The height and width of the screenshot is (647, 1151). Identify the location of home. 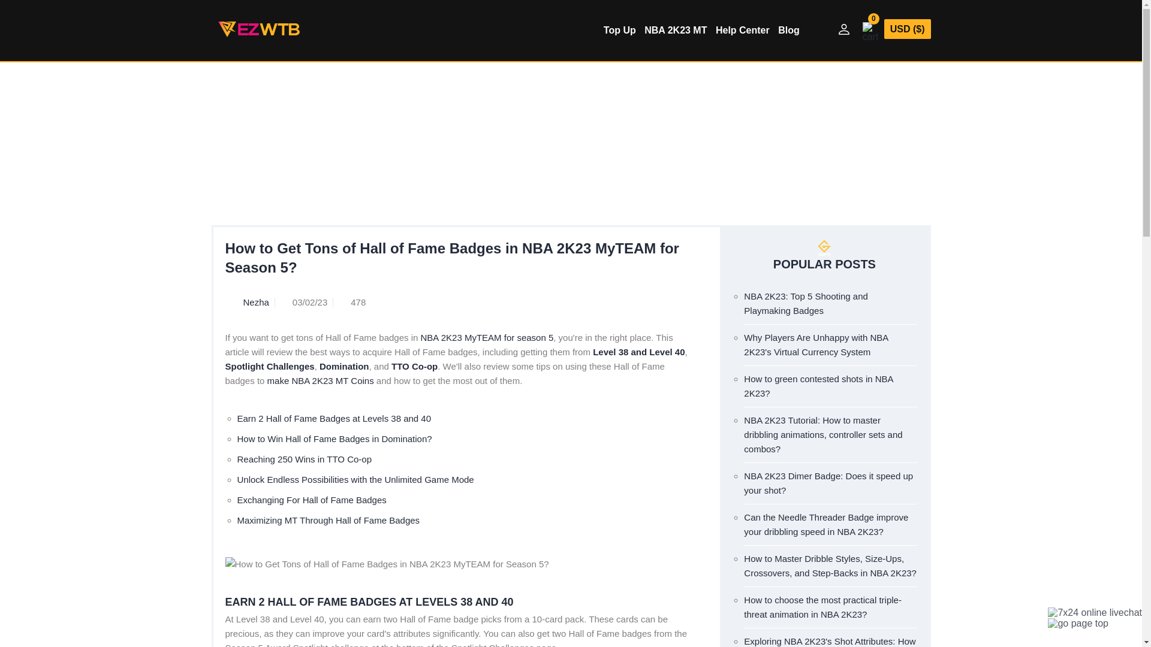
(356, 141).